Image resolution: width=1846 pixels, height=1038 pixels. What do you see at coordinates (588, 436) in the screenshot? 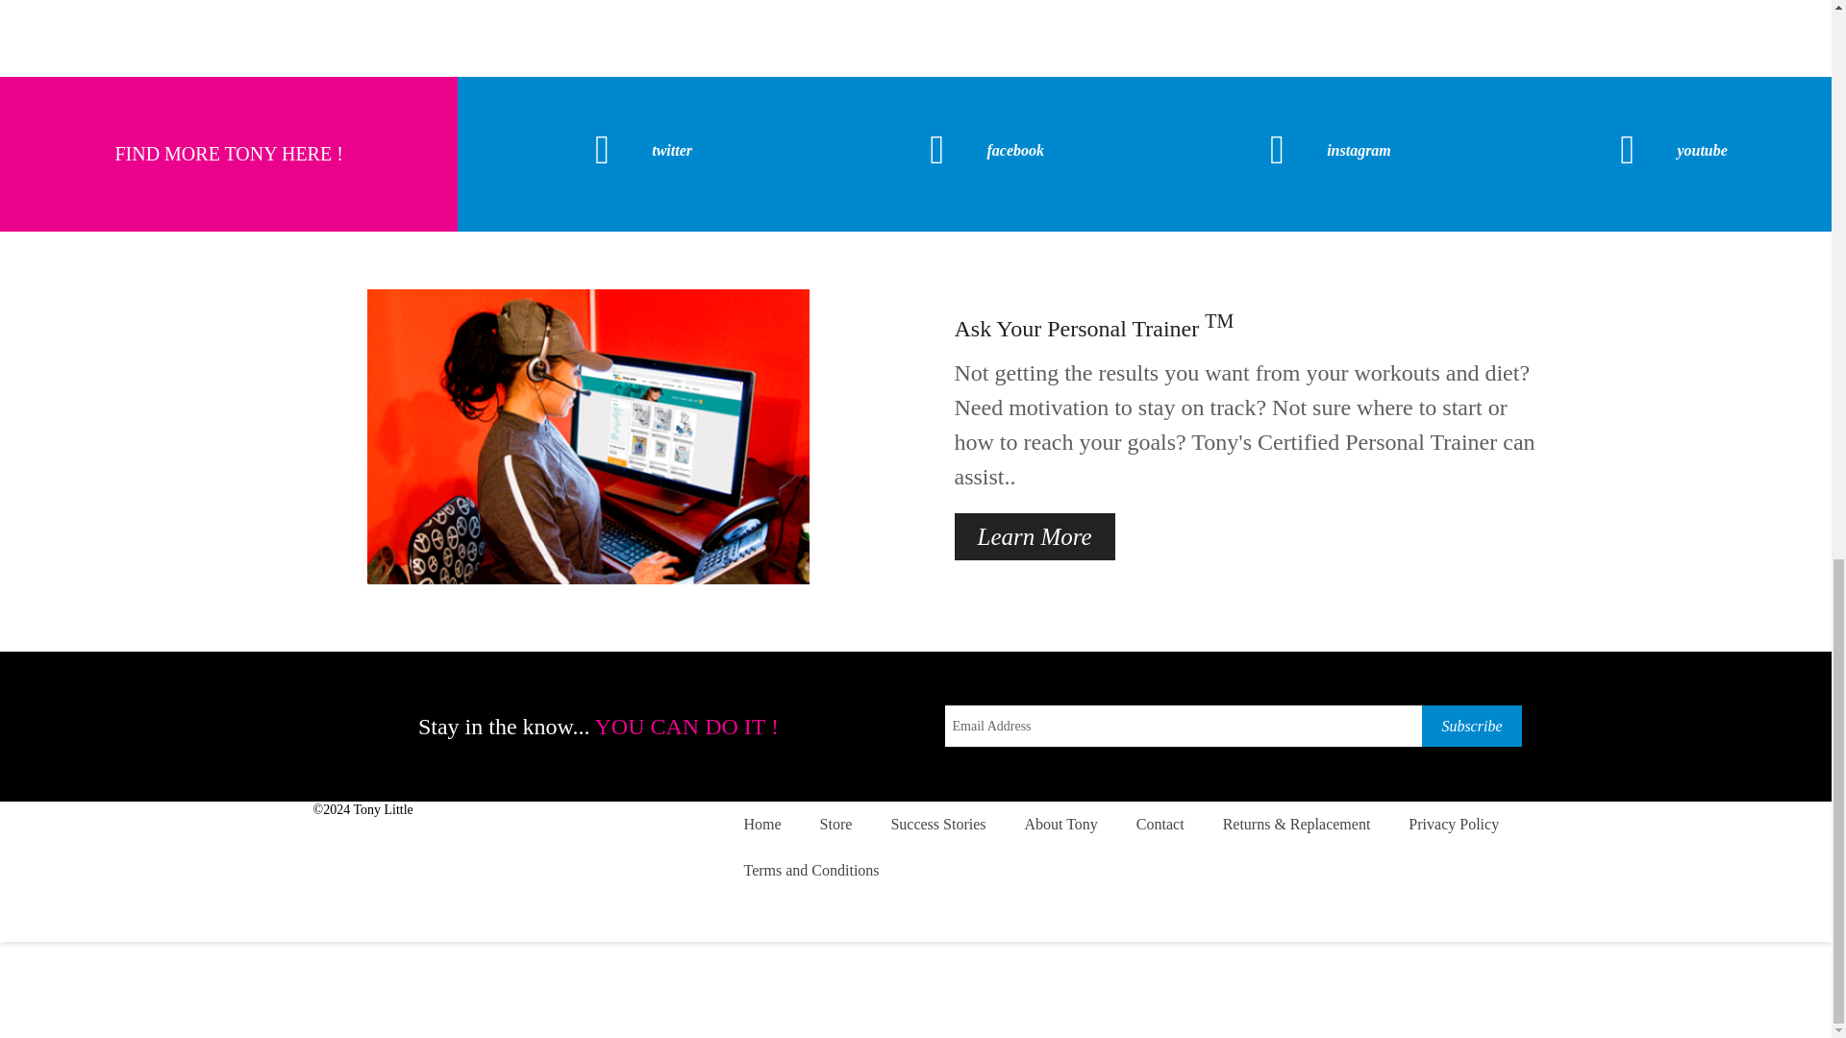
I see `tl-homepage-support-e1499326562674.png` at bounding box center [588, 436].